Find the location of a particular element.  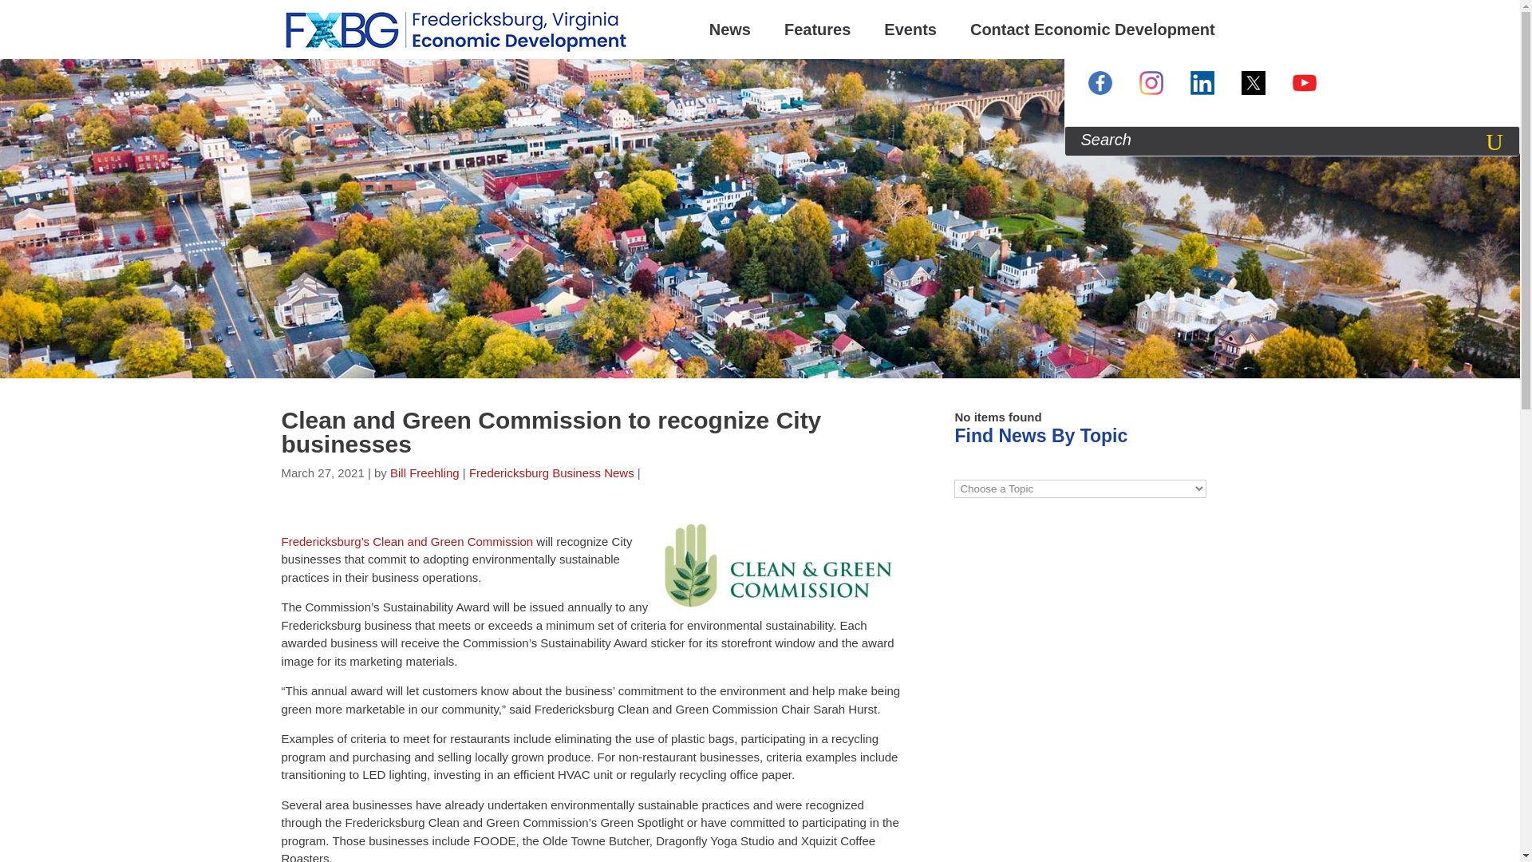

FXBG-ED-skyline-logo is located at coordinates (456, 30).